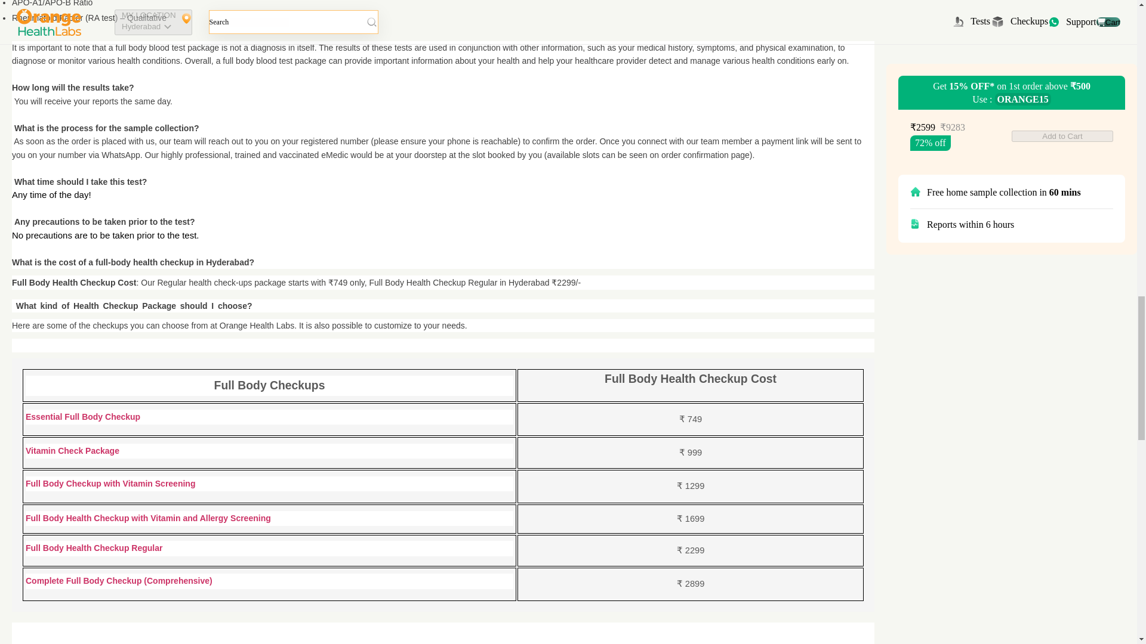 The image size is (1146, 644). Describe the element at coordinates (149, 518) in the screenshot. I see `Full Body Health Checkup with Vitamin and Allergy Screening ` at that location.